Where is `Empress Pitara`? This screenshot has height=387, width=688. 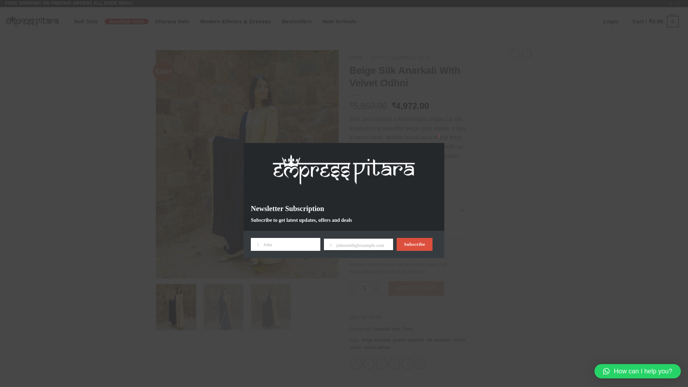
Empress Pitara is located at coordinates (32, 21).